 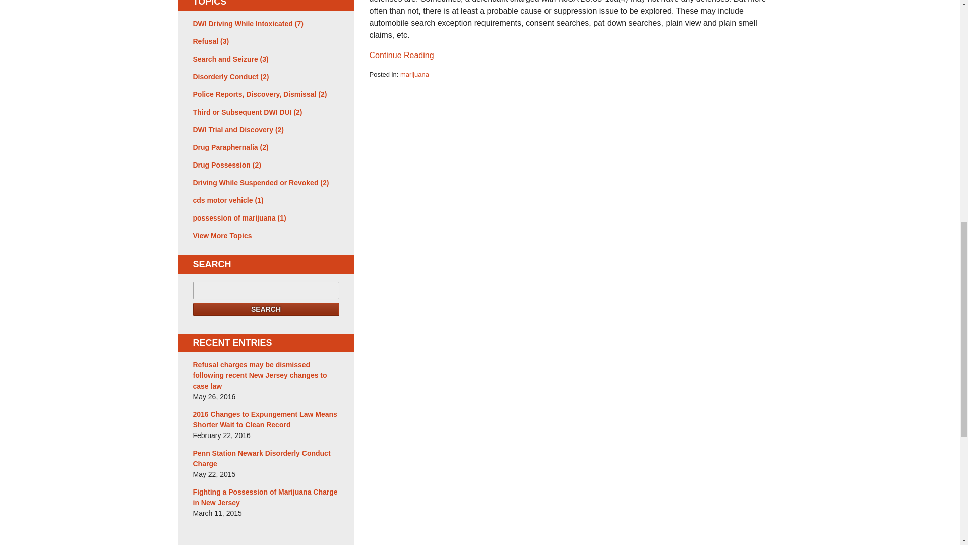 I want to click on marijuana, so click(x=414, y=75).